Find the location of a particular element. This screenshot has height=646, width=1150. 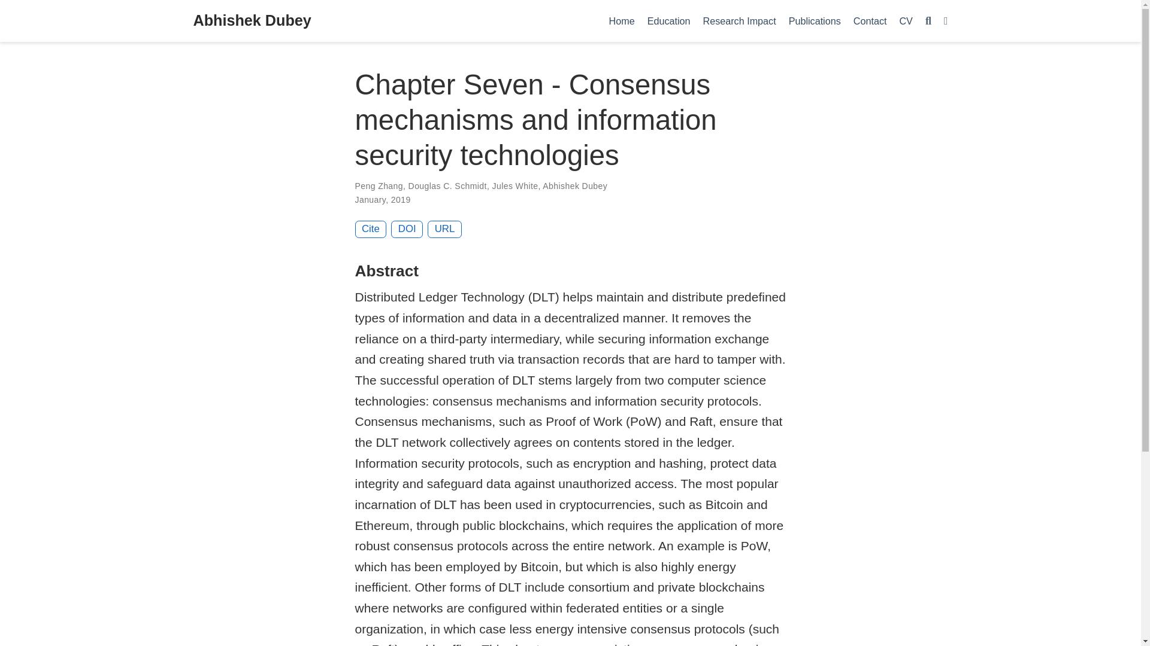

Contact is located at coordinates (870, 20).